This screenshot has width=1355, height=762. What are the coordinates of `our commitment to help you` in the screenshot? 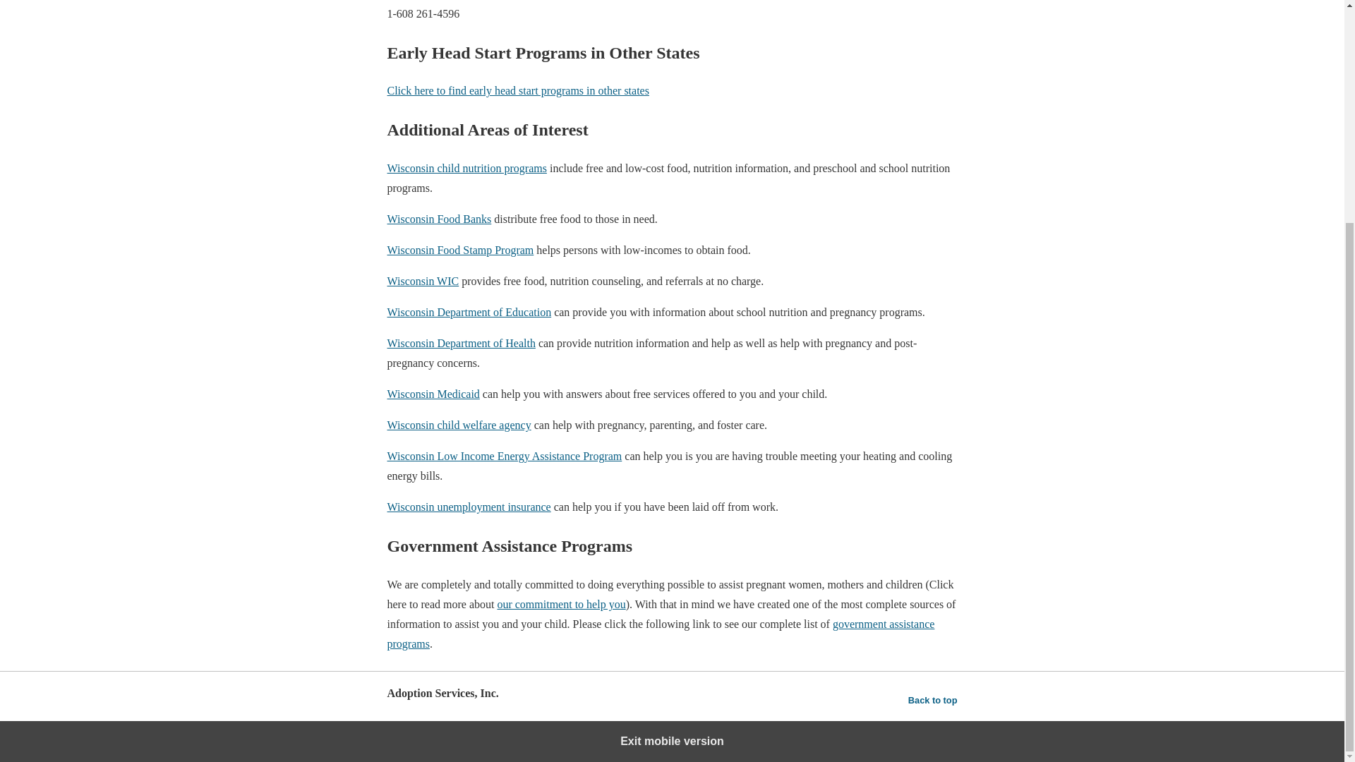 It's located at (560, 604).